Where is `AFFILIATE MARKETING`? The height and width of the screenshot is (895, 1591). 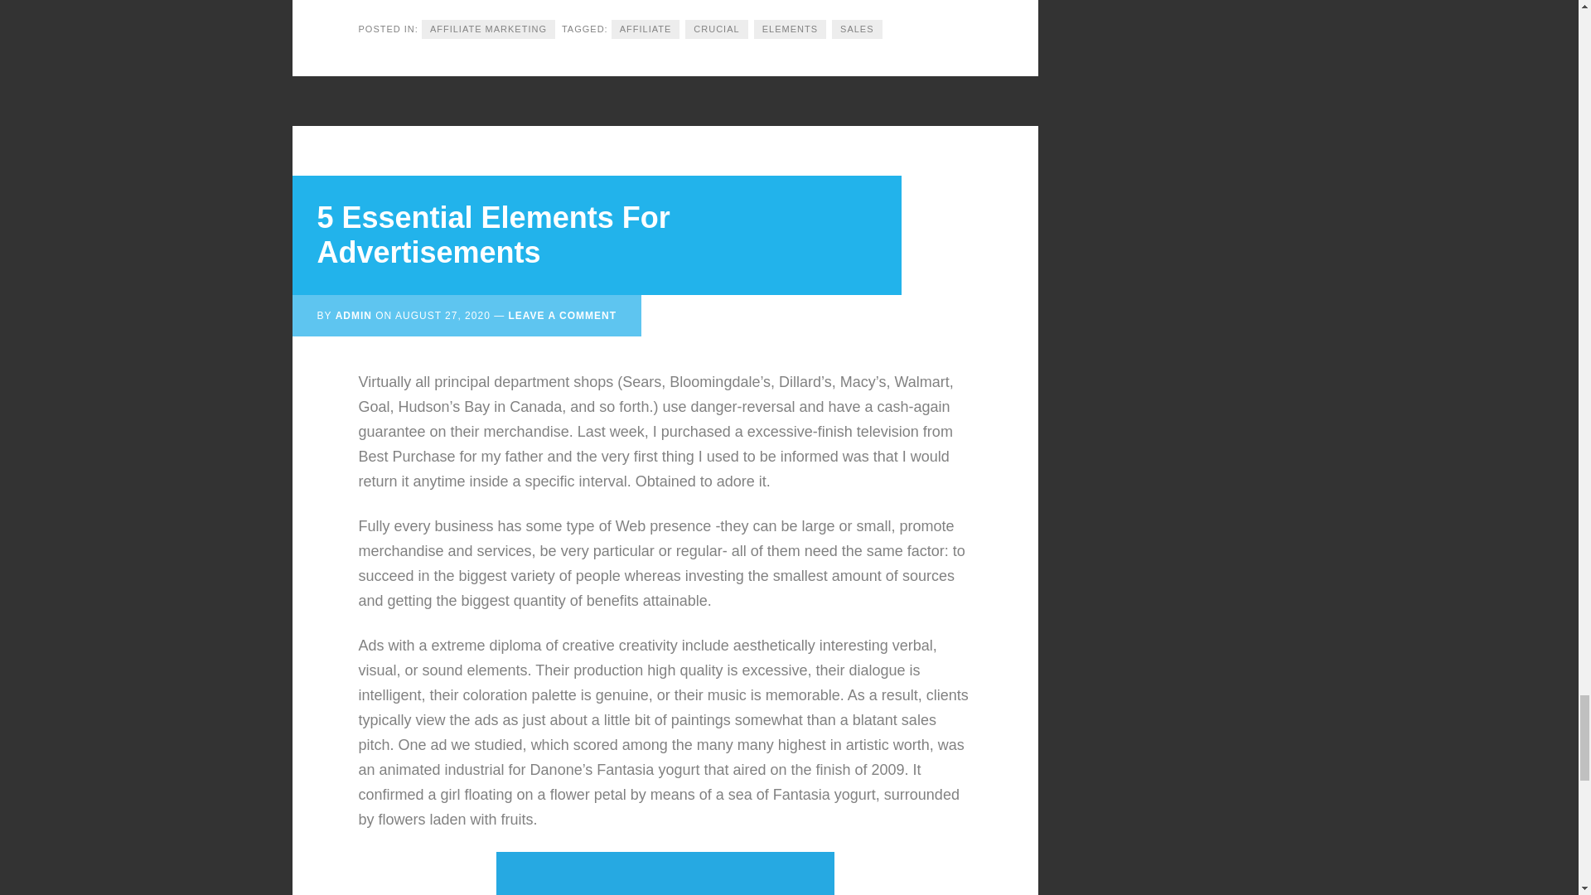
AFFILIATE MARKETING is located at coordinates (488, 29).